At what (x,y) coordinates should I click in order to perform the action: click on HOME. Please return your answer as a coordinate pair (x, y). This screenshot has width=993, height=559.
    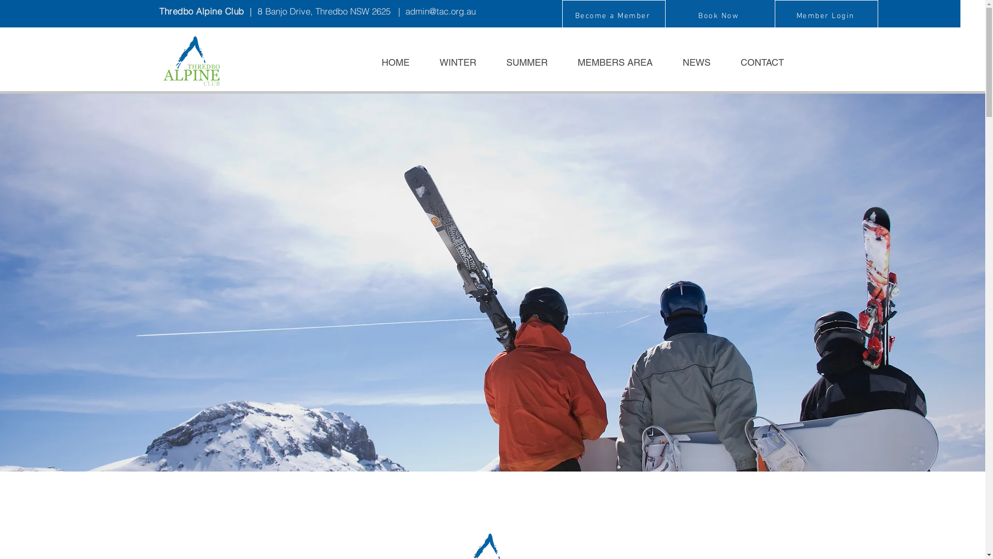
    Looking at the image, I should click on (388, 62).